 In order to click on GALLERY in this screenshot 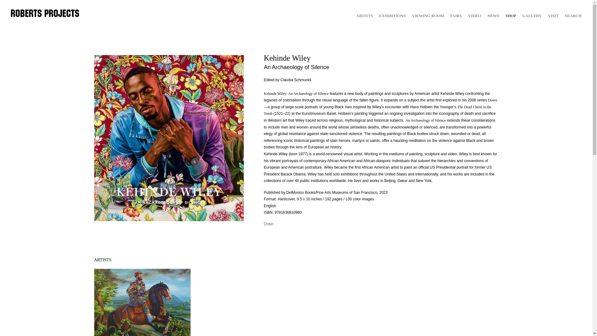, I will do `click(532, 16)`.